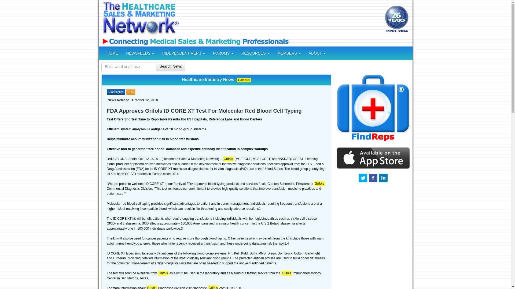 This screenshot has width=515, height=289. I want to click on FORUMS , so click(223, 53).